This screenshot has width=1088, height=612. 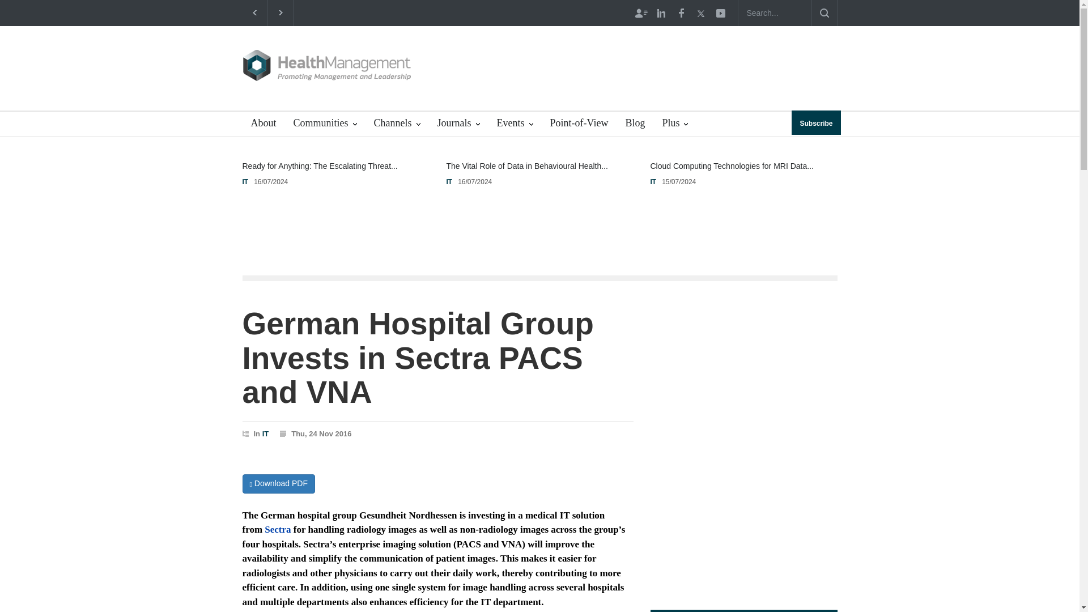 I want to click on Channels, so click(x=397, y=124).